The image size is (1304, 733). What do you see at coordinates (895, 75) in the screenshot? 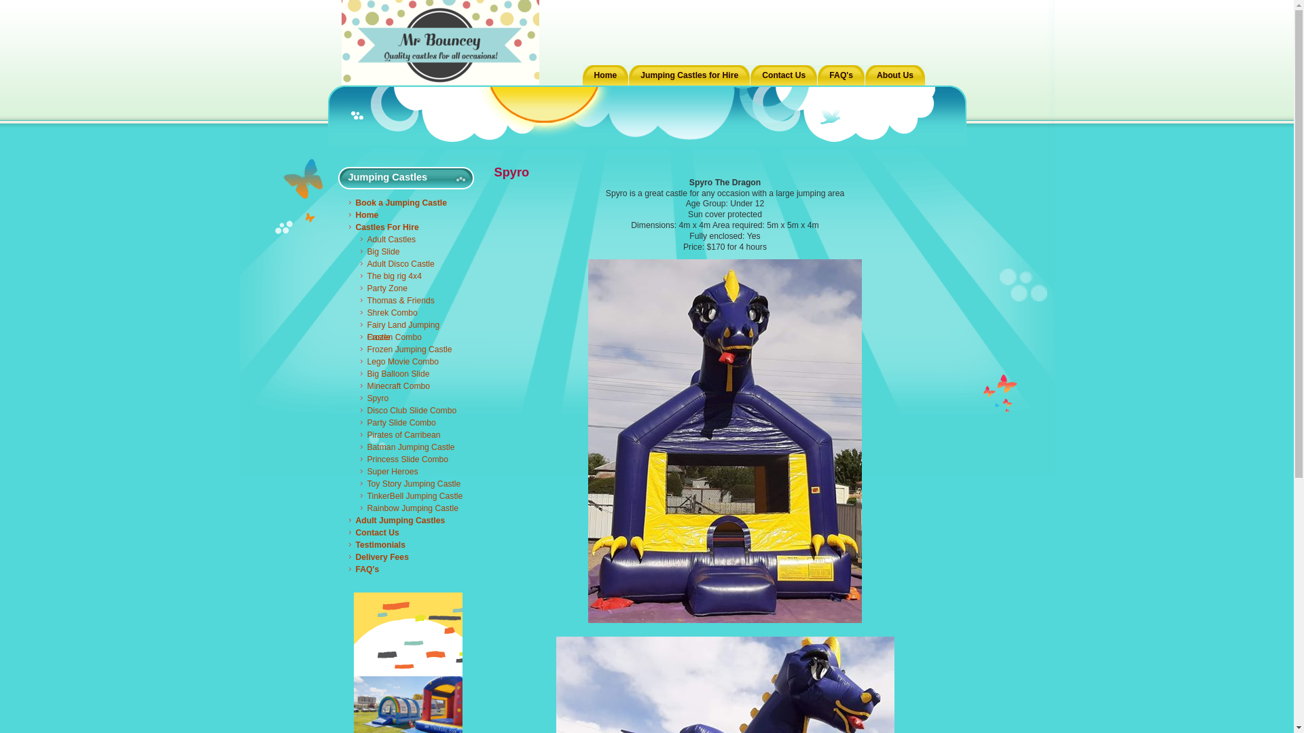
I see `About Us` at bounding box center [895, 75].